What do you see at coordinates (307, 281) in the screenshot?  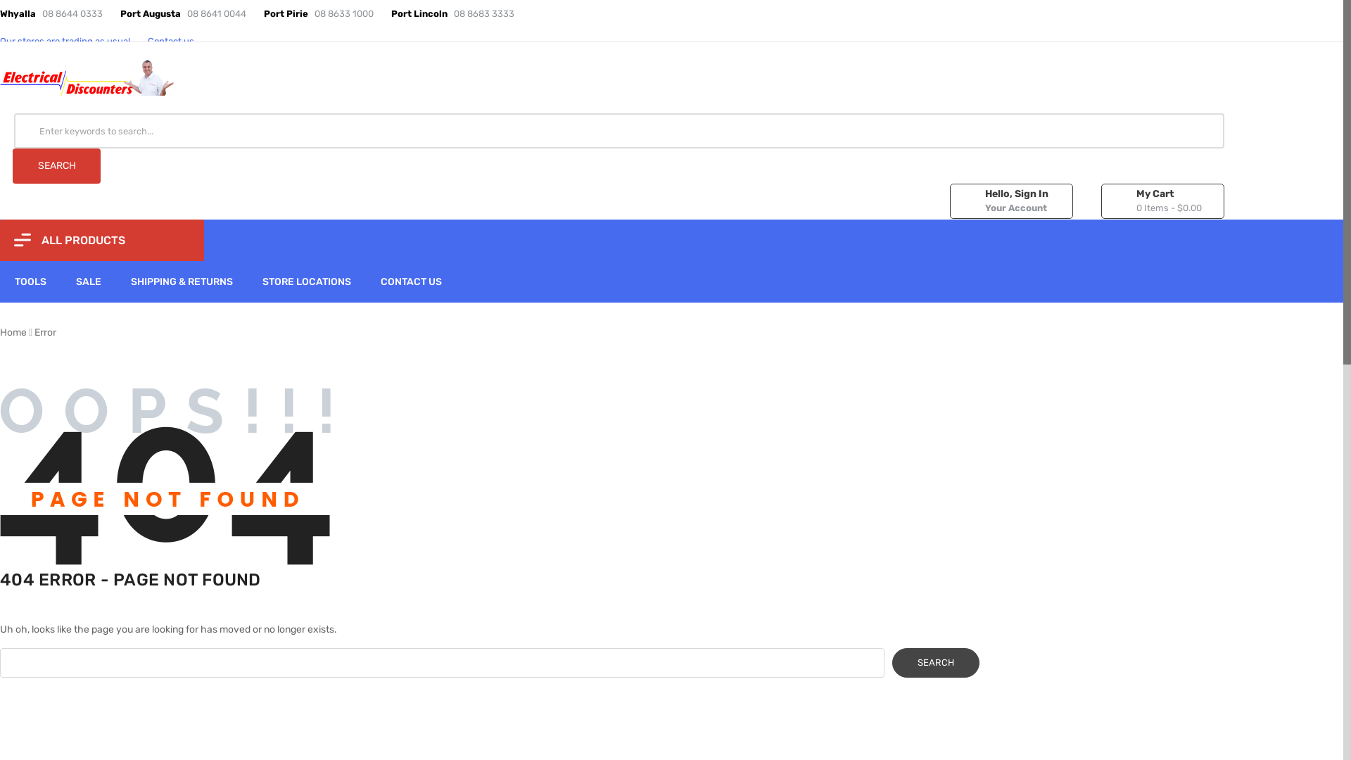 I see `STORE LOCATIONS` at bounding box center [307, 281].